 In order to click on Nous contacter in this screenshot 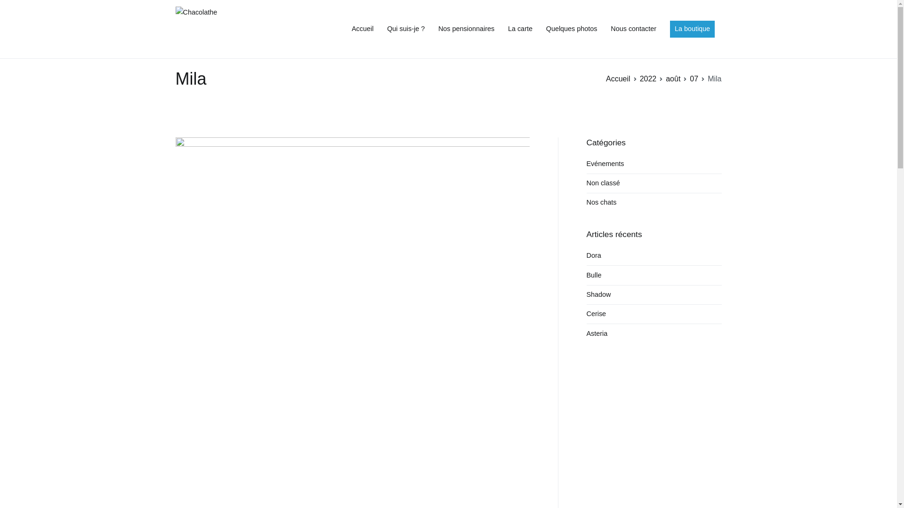, I will do `click(634, 29)`.